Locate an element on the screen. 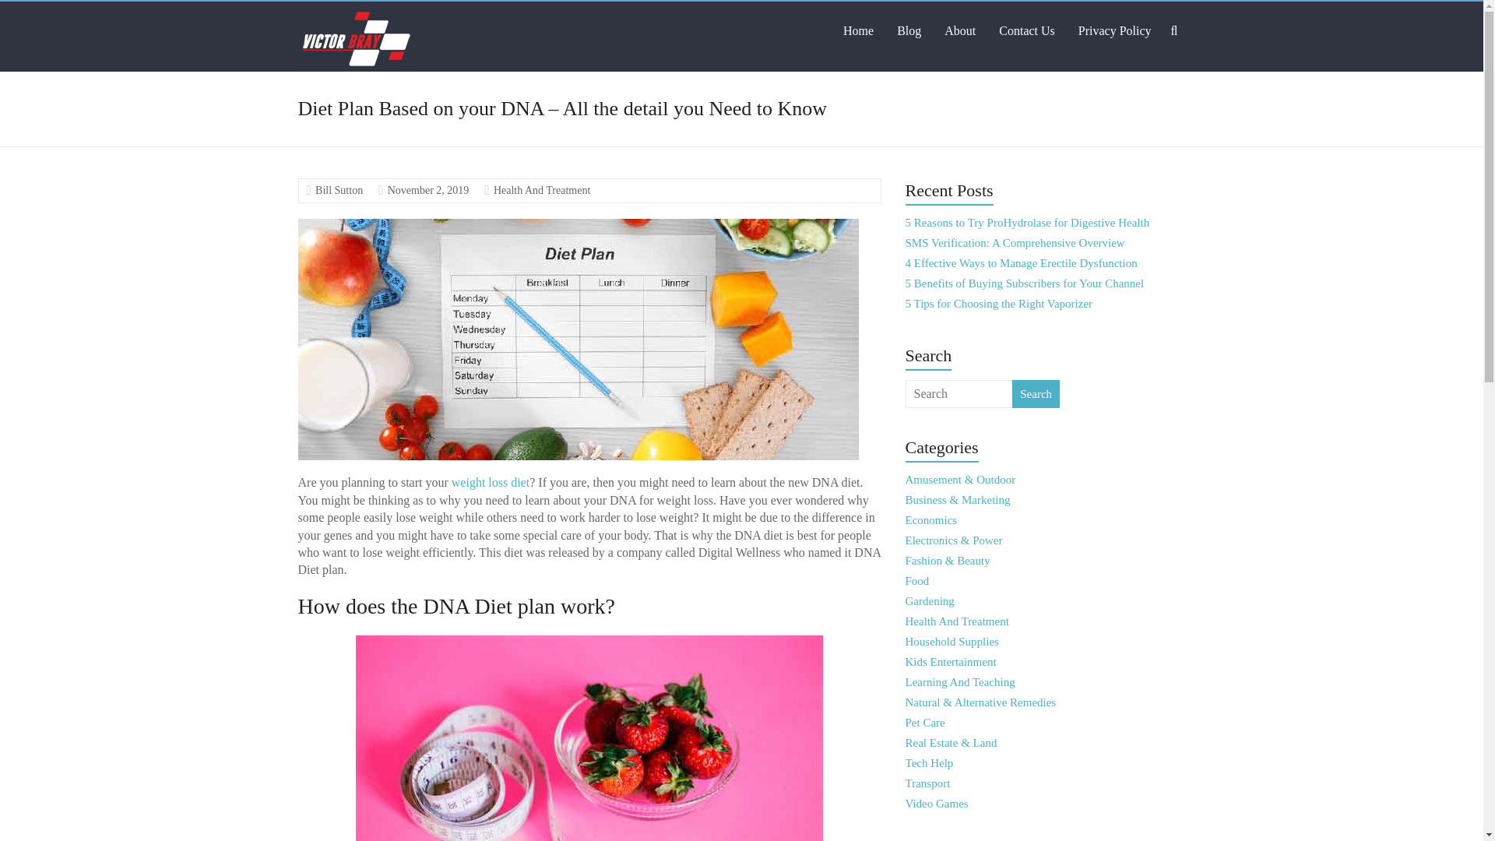  4 Effective Ways to Manage Erectile Dysfunction is located at coordinates (1022, 263).